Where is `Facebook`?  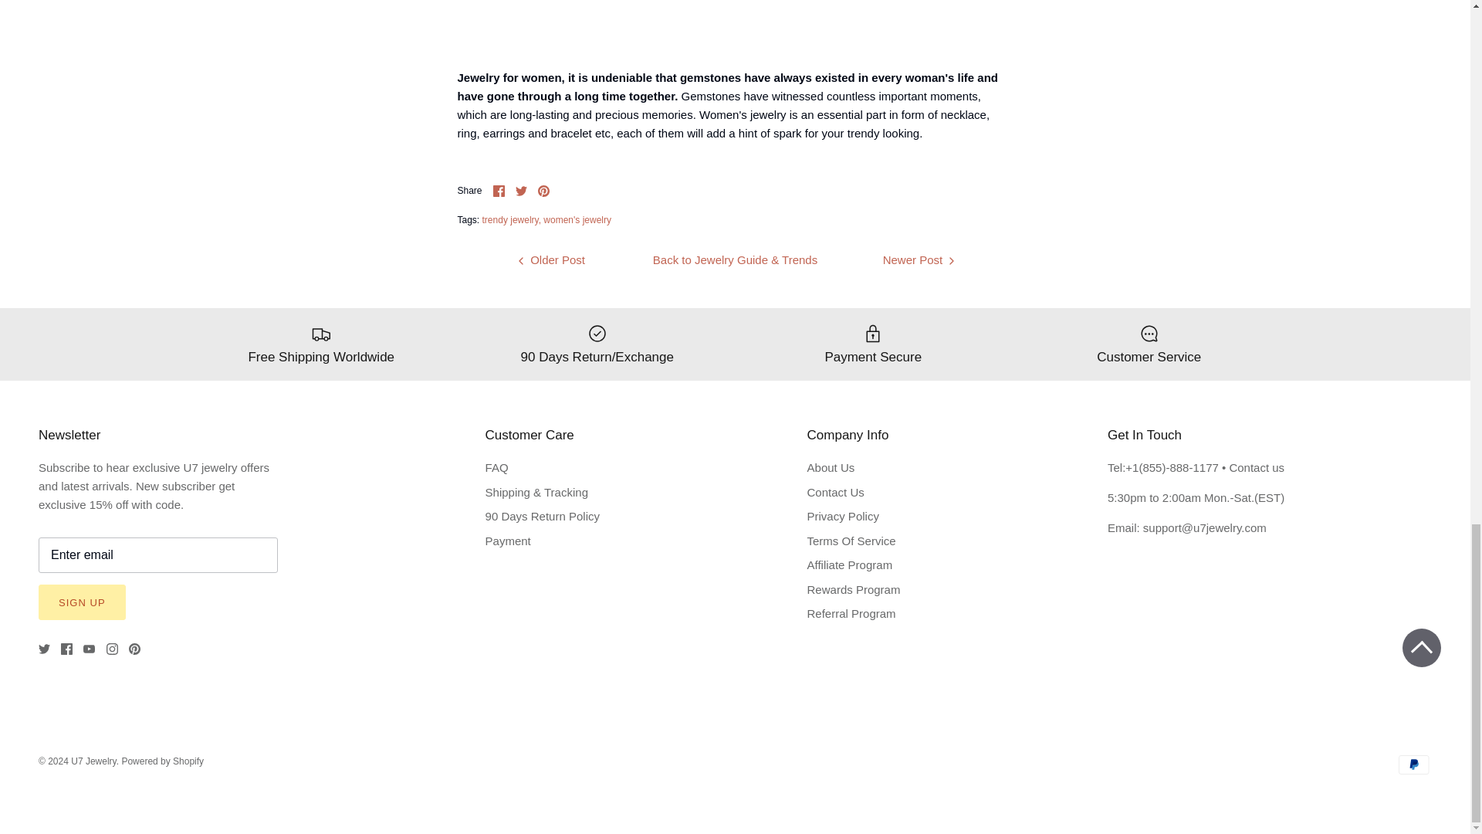
Facebook is located at coordinates (66, 649).